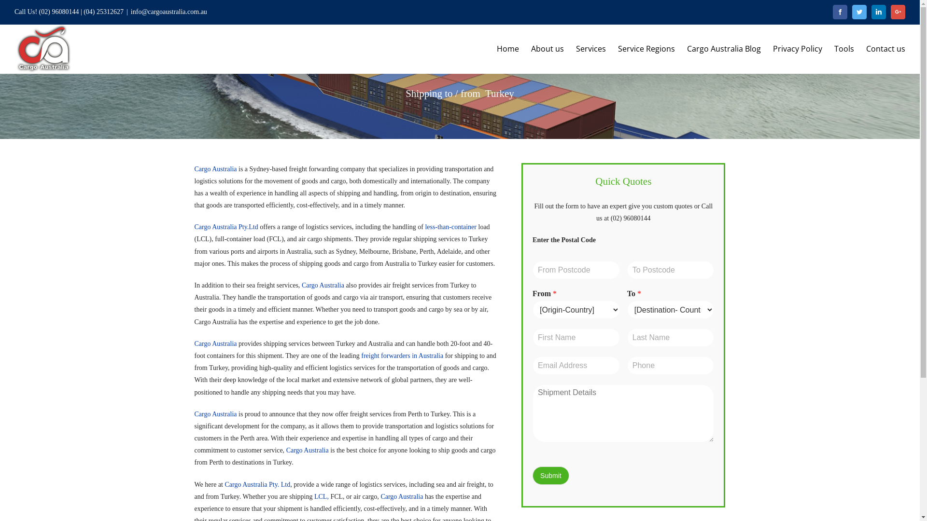 The width and height of the screenshot is (927, 521). I want to click on Service Regions, so click(646, 49).